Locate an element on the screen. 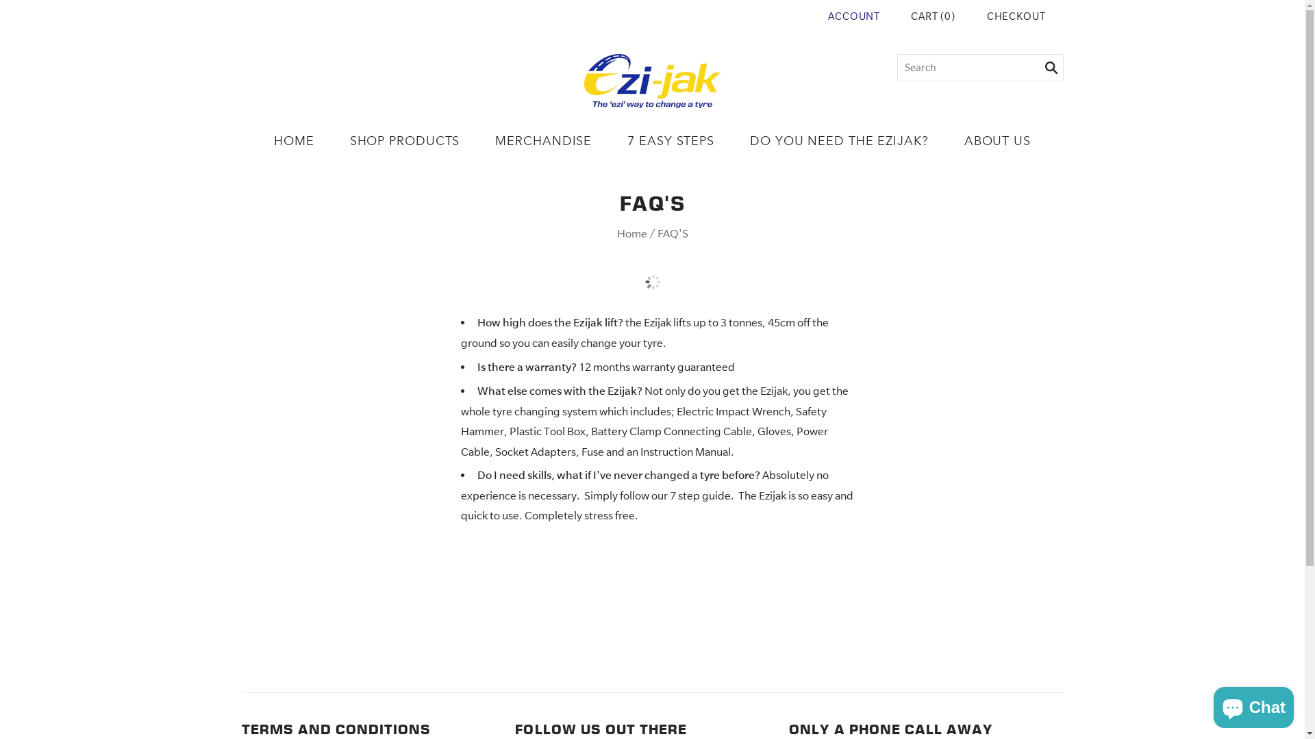  Home is located at coordinates (631, 234).